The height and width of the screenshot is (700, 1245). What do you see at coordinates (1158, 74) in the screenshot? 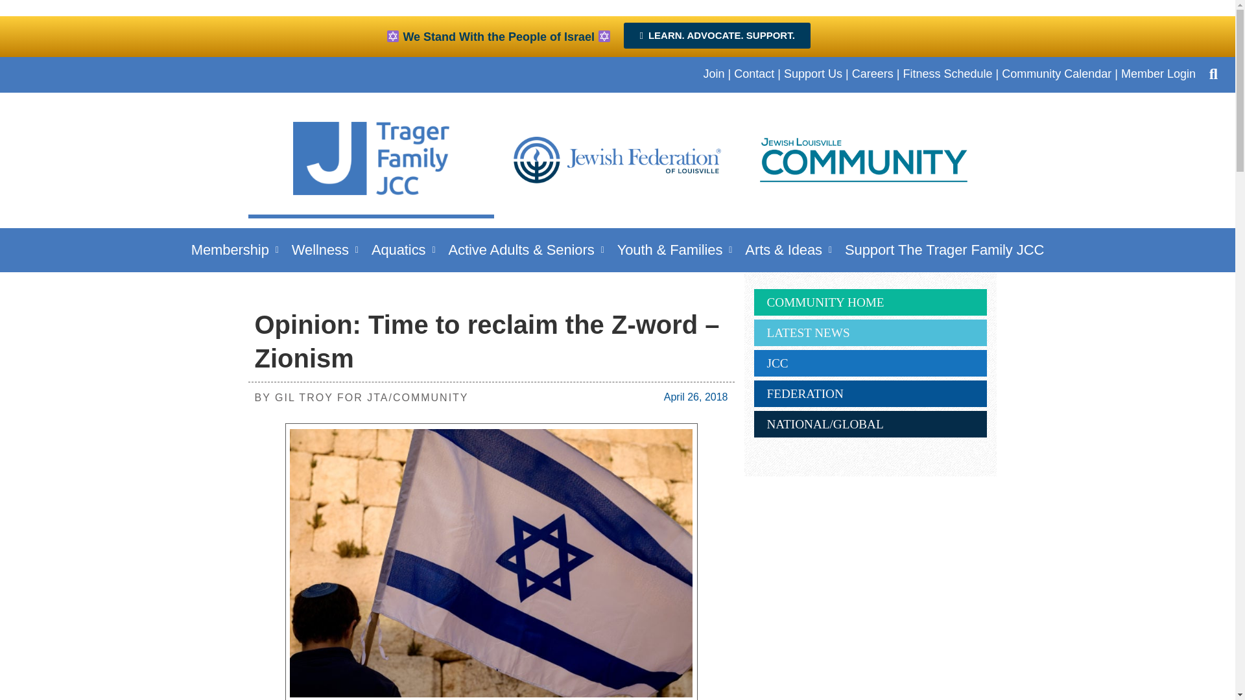
I see `Member Login` at bounding box center [1158, 74].